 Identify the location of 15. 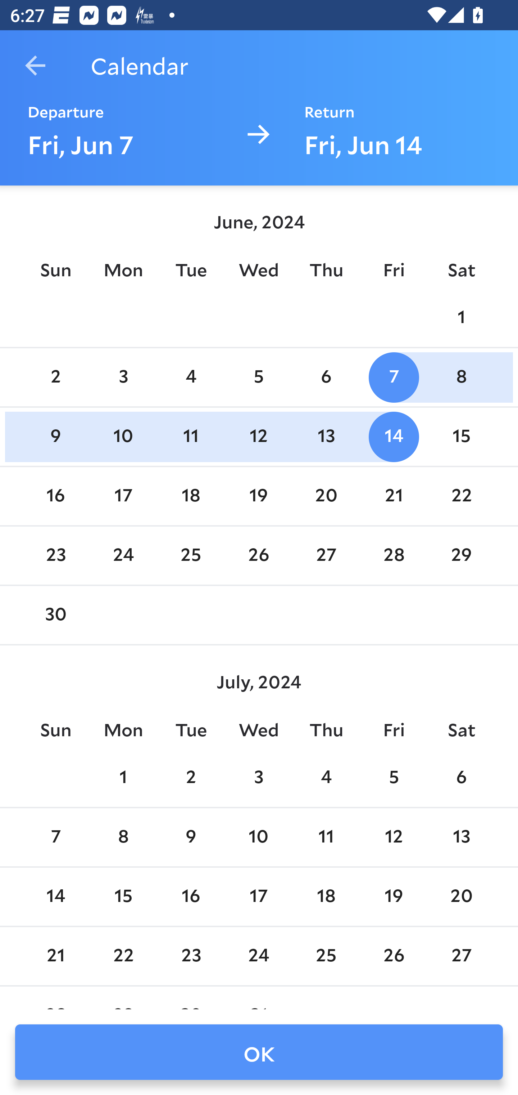
(461, 437).